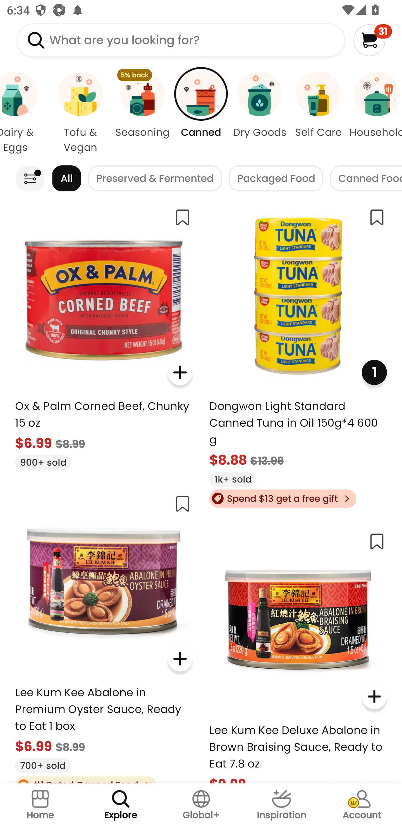 Image resolution: width=402 pixels, height=827 pixels. Describe the element at coordinates (142, 113) in the screenshot. I see `5% back Seasoning` at that location.